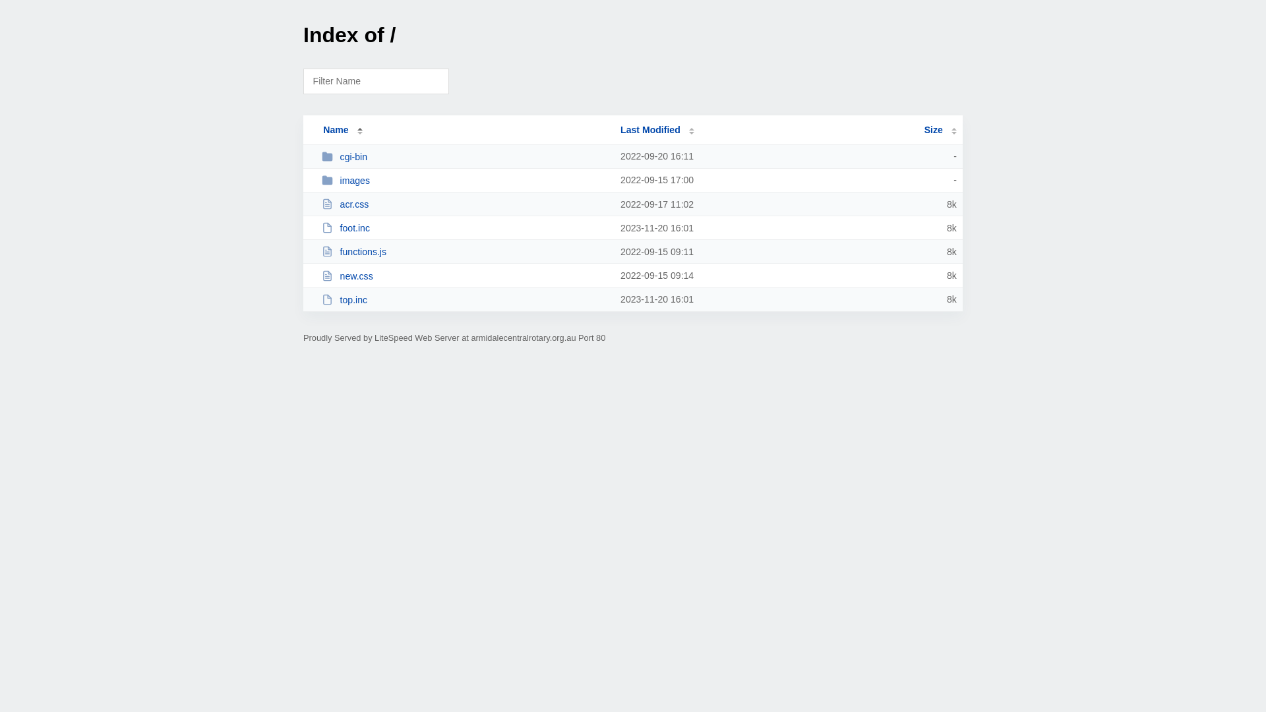  I want to click on new.css, so click(466, 276).